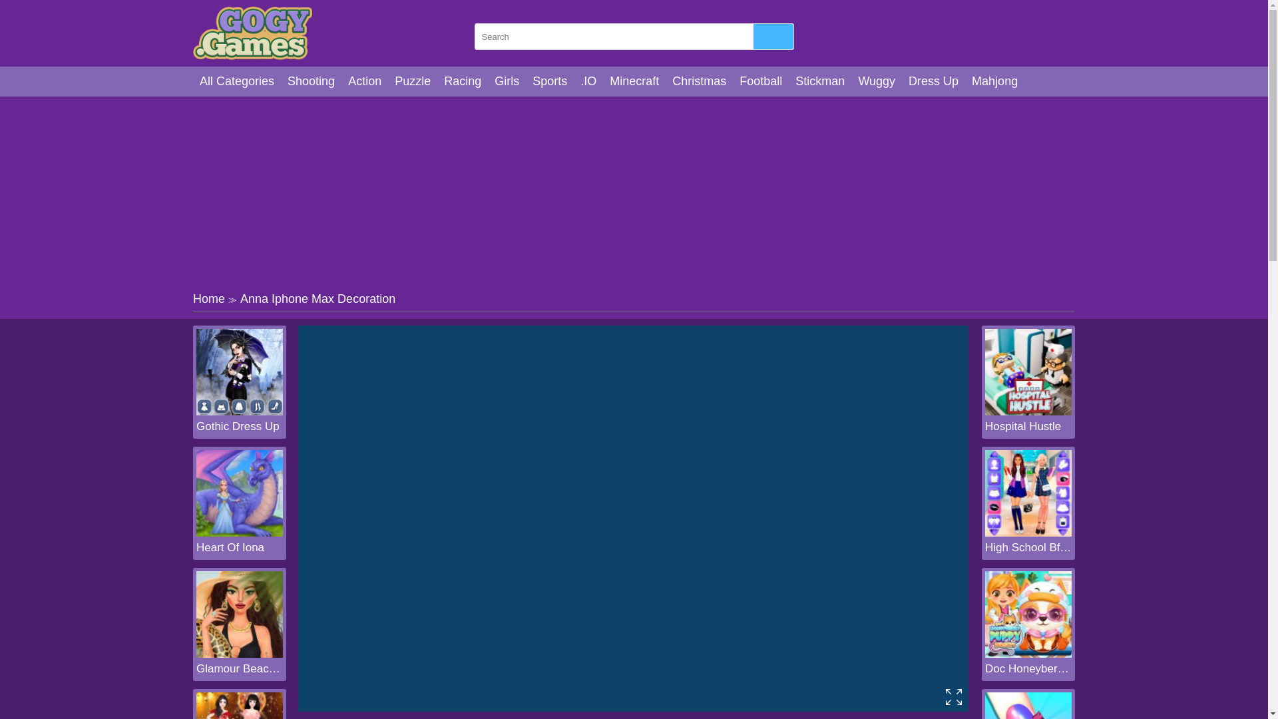 This screenshot has width=1278, height=719. What do you see at coordinates (588, 81) in the screenshot?
I see `.IO` at bounding box center [588, 81].